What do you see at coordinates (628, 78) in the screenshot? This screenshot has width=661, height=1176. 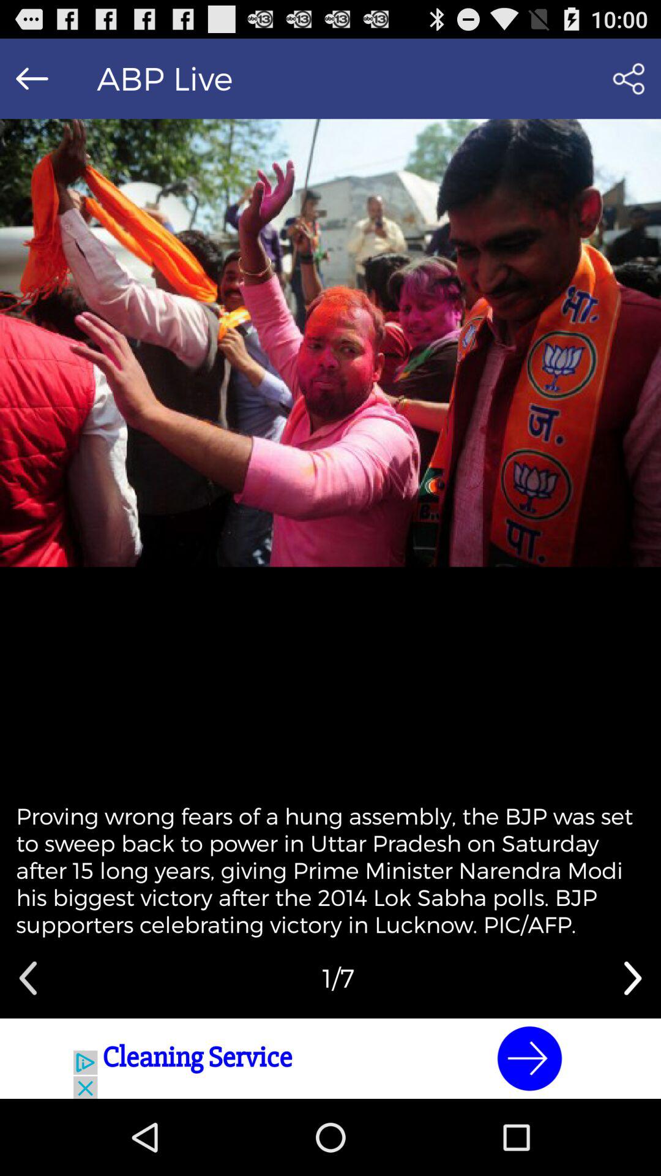 I see `share button` at bounding box center [628, 78].